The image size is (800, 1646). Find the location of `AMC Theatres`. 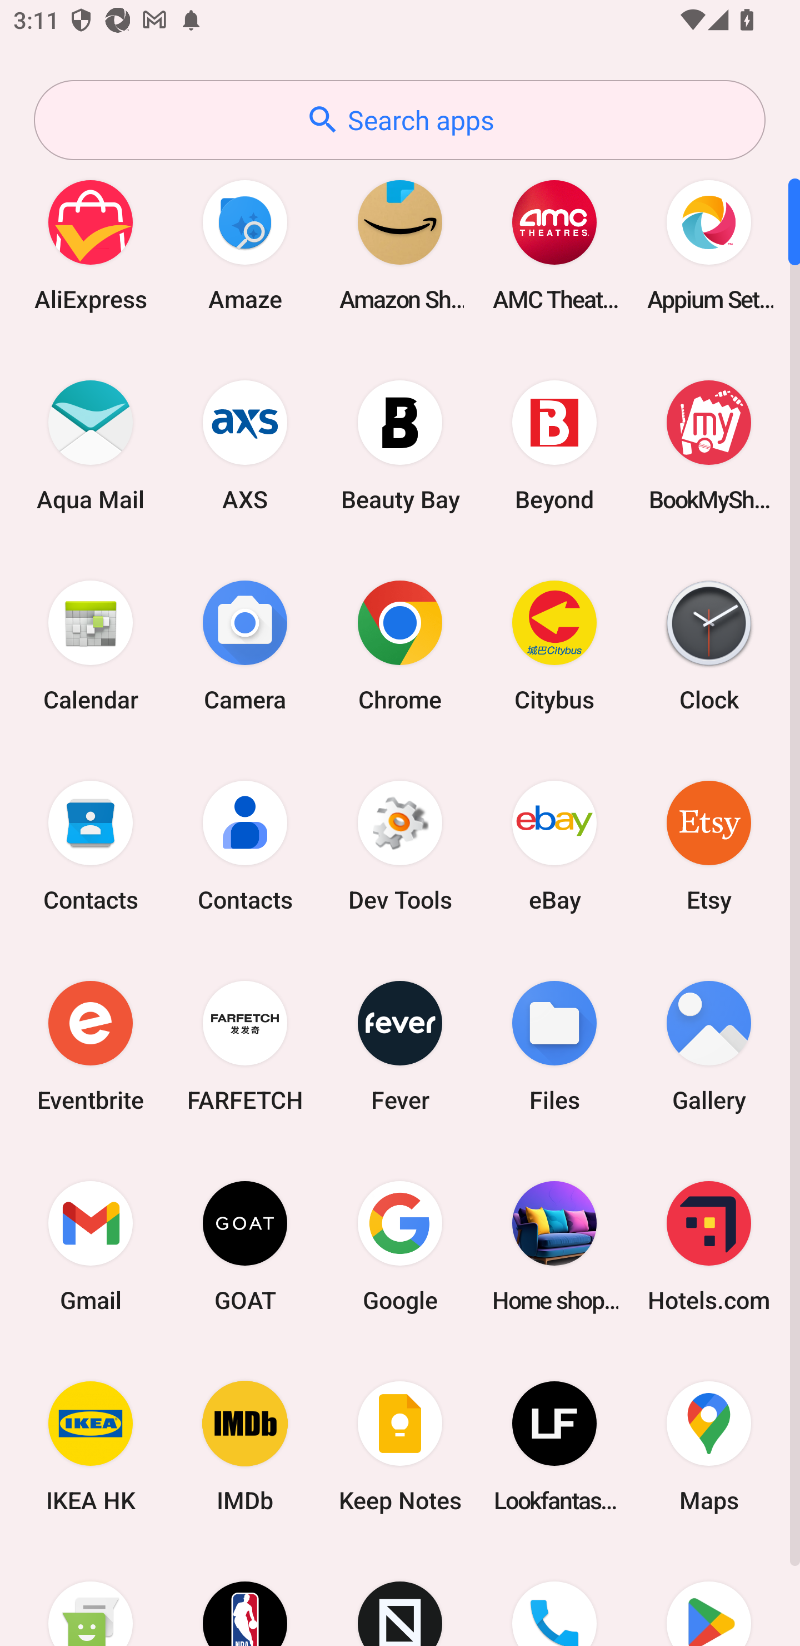

AMC Theatres is located at coordinates (554, 245).